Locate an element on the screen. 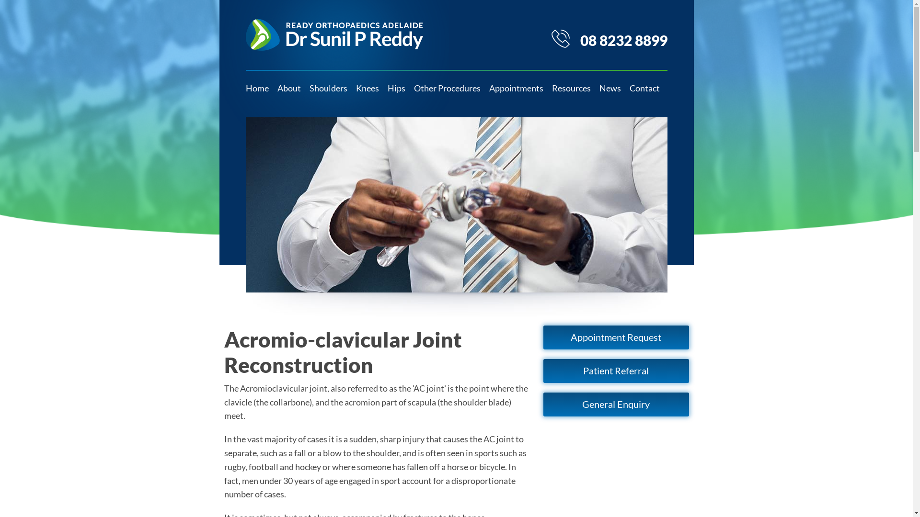 The height and width of the screenshot is (517, 920). Shoulder Rehabilitation Protocols is located at coordinates (571, 120).